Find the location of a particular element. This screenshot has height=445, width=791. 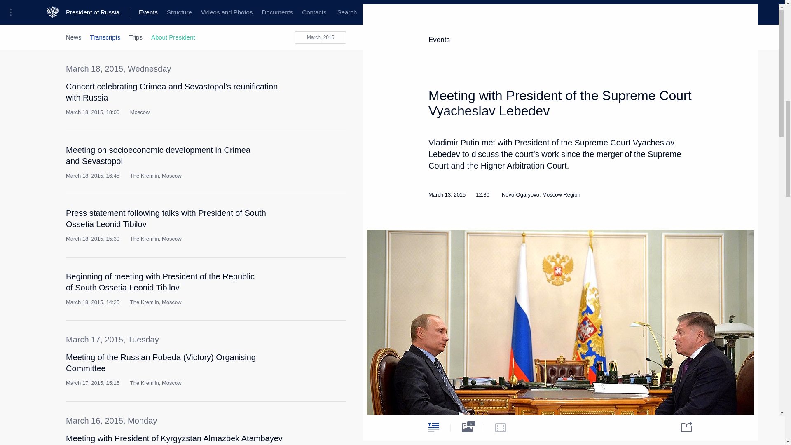

Text of the article is located at coordinates (298, 441).